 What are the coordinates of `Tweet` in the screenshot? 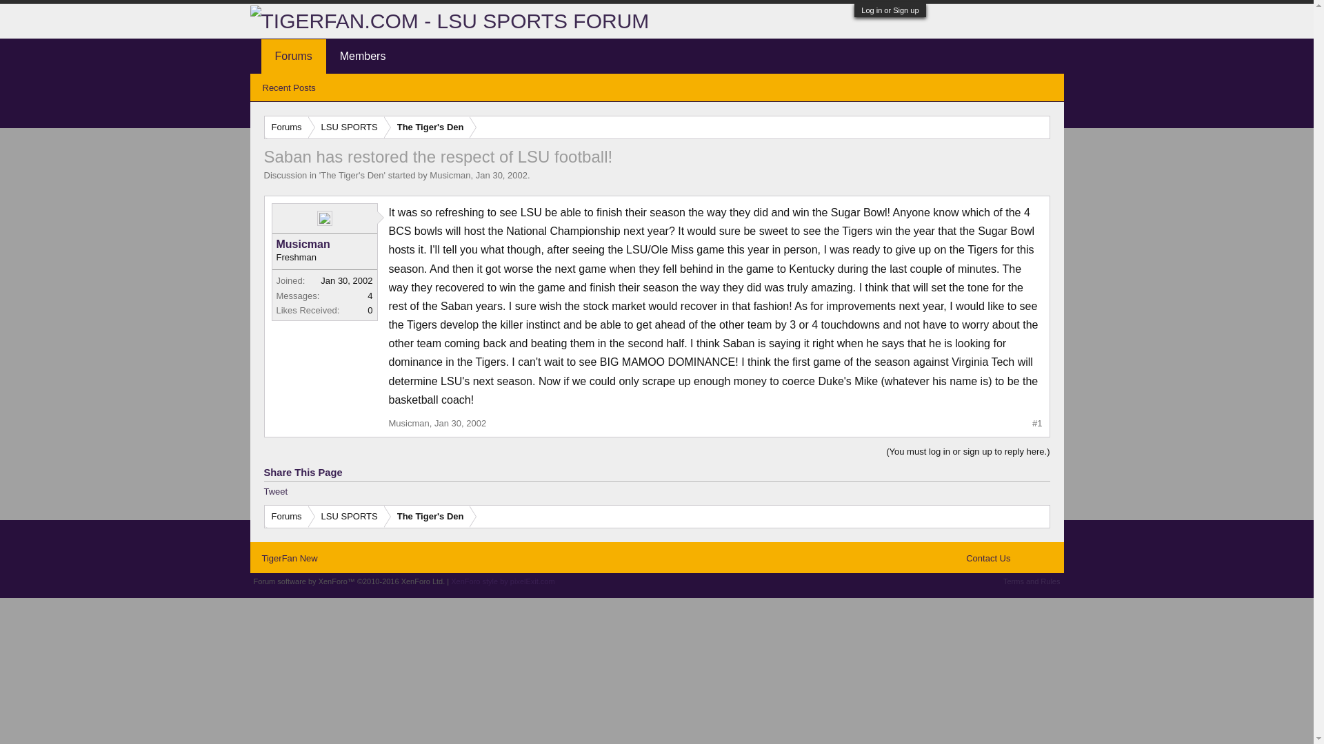 It's located at (275, 492).